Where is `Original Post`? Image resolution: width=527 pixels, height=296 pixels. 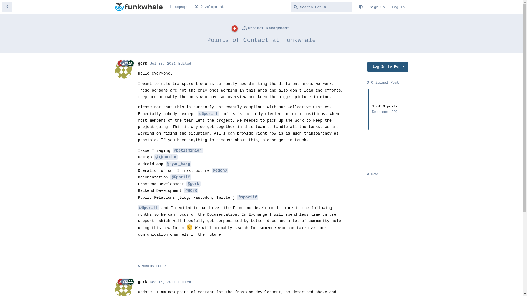
Original Post is located at coordinates (383, 83).